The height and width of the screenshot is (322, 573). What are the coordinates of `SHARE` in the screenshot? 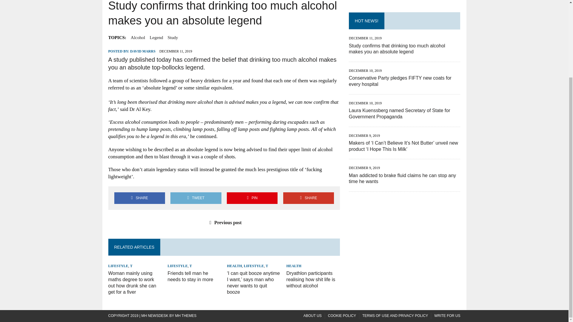 It's located at (139, 198).